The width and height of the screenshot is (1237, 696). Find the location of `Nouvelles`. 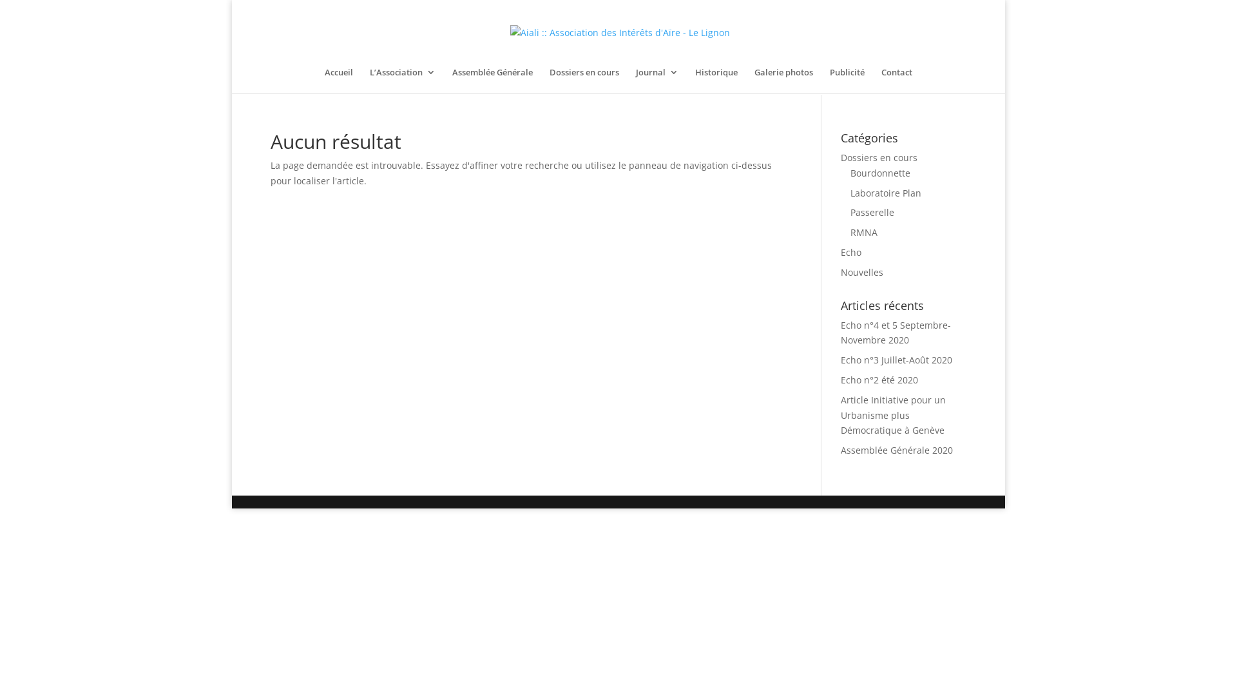

Nouvelles is located at coordinates (862, 272).